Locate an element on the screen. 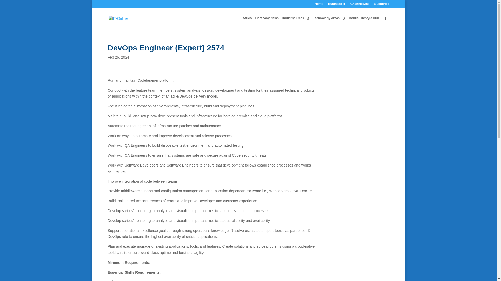  Business IT is located at coordinates (337, 5).